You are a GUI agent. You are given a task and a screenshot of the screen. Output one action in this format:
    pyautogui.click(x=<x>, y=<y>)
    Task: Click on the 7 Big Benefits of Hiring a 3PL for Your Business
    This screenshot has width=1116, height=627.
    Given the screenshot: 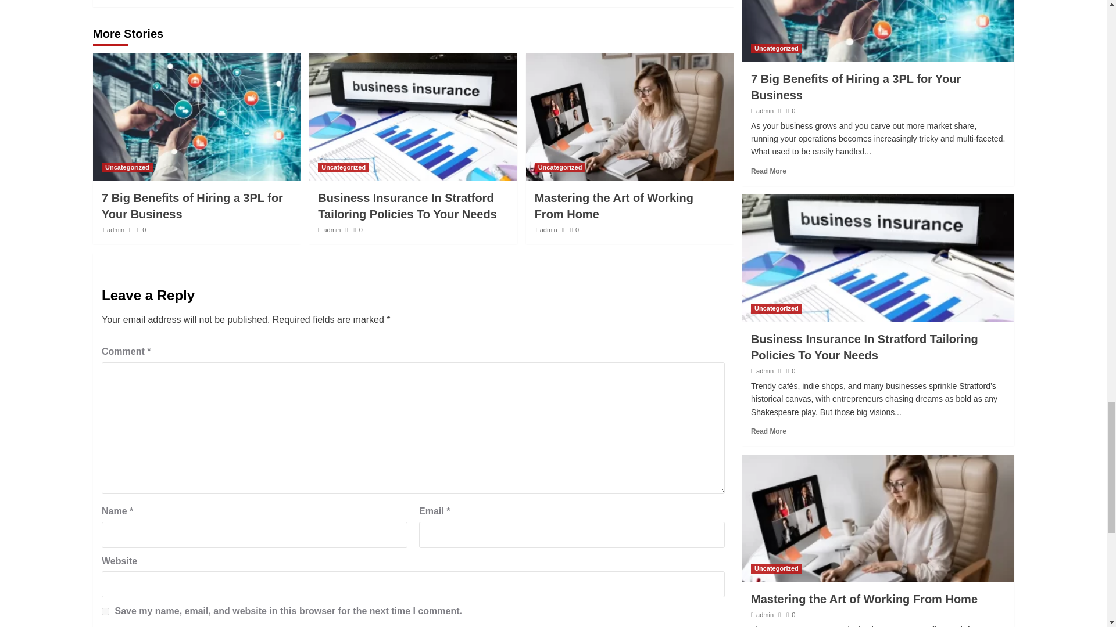 What is the action you would take?
    pyautogui.click(x=192, y=206)
    